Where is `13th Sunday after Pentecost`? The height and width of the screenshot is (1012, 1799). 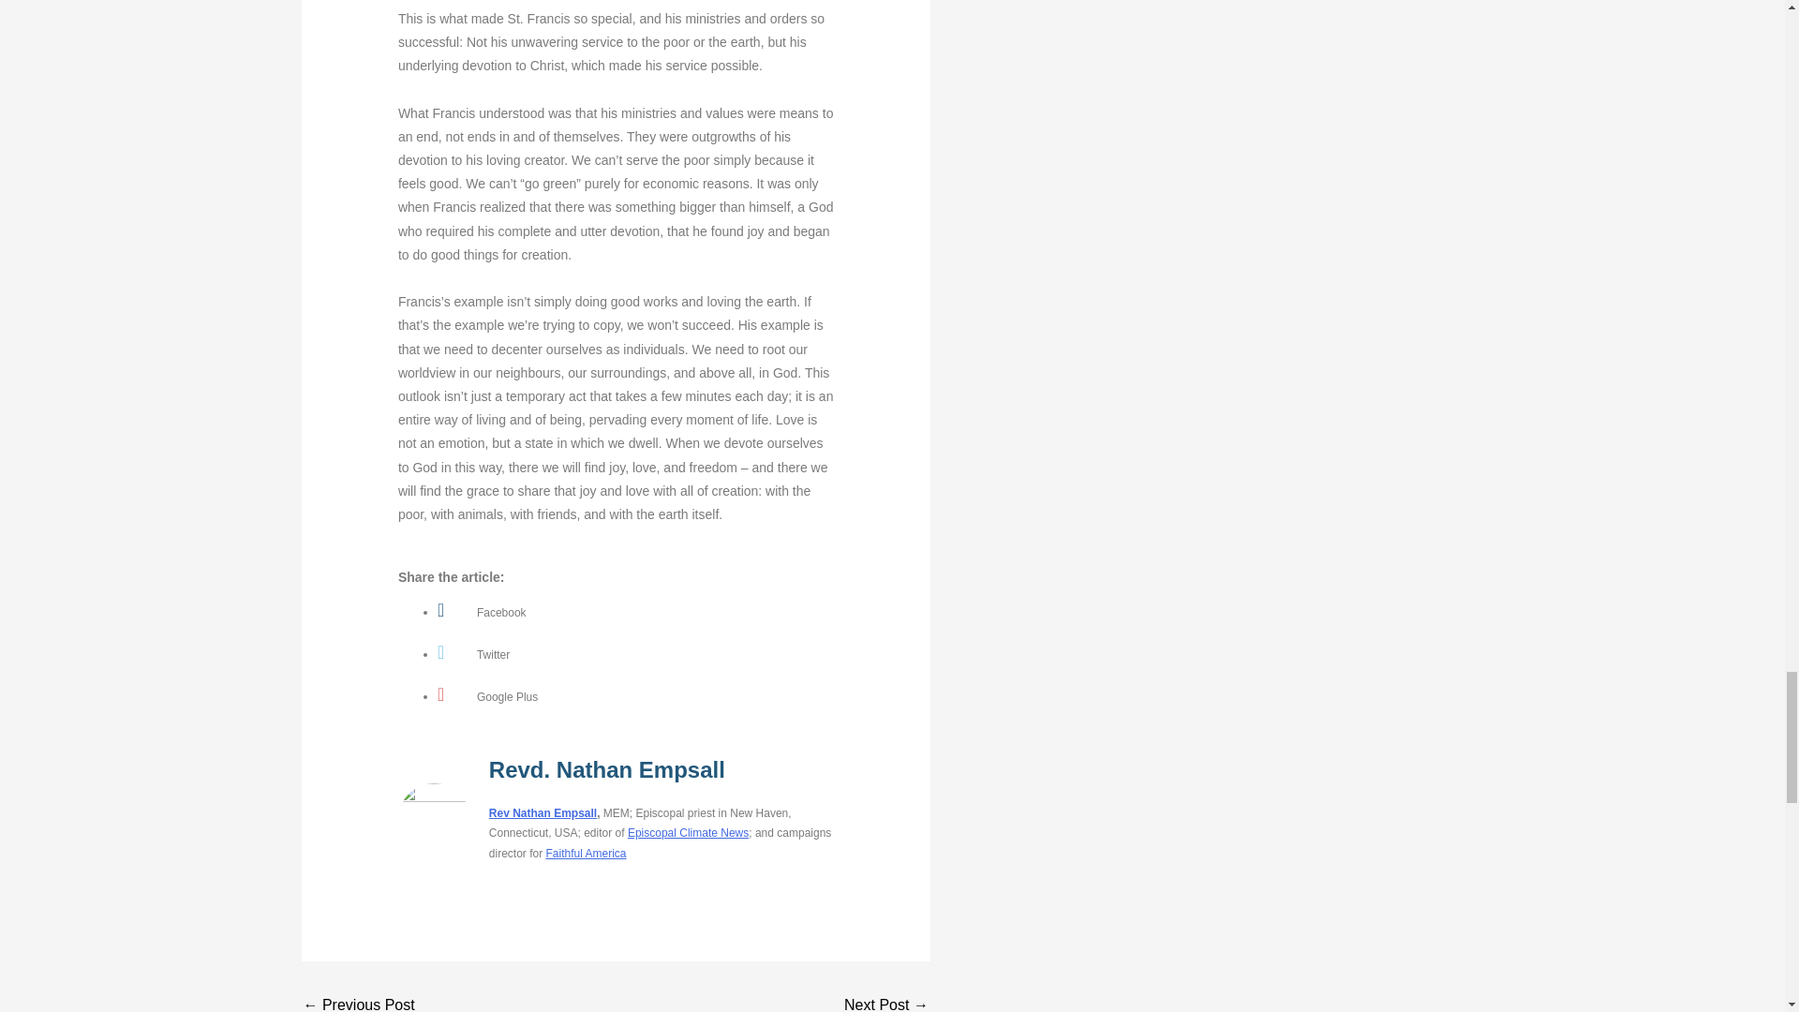 13th Sunday after Pentecost is located at coordinates (360, 1001).